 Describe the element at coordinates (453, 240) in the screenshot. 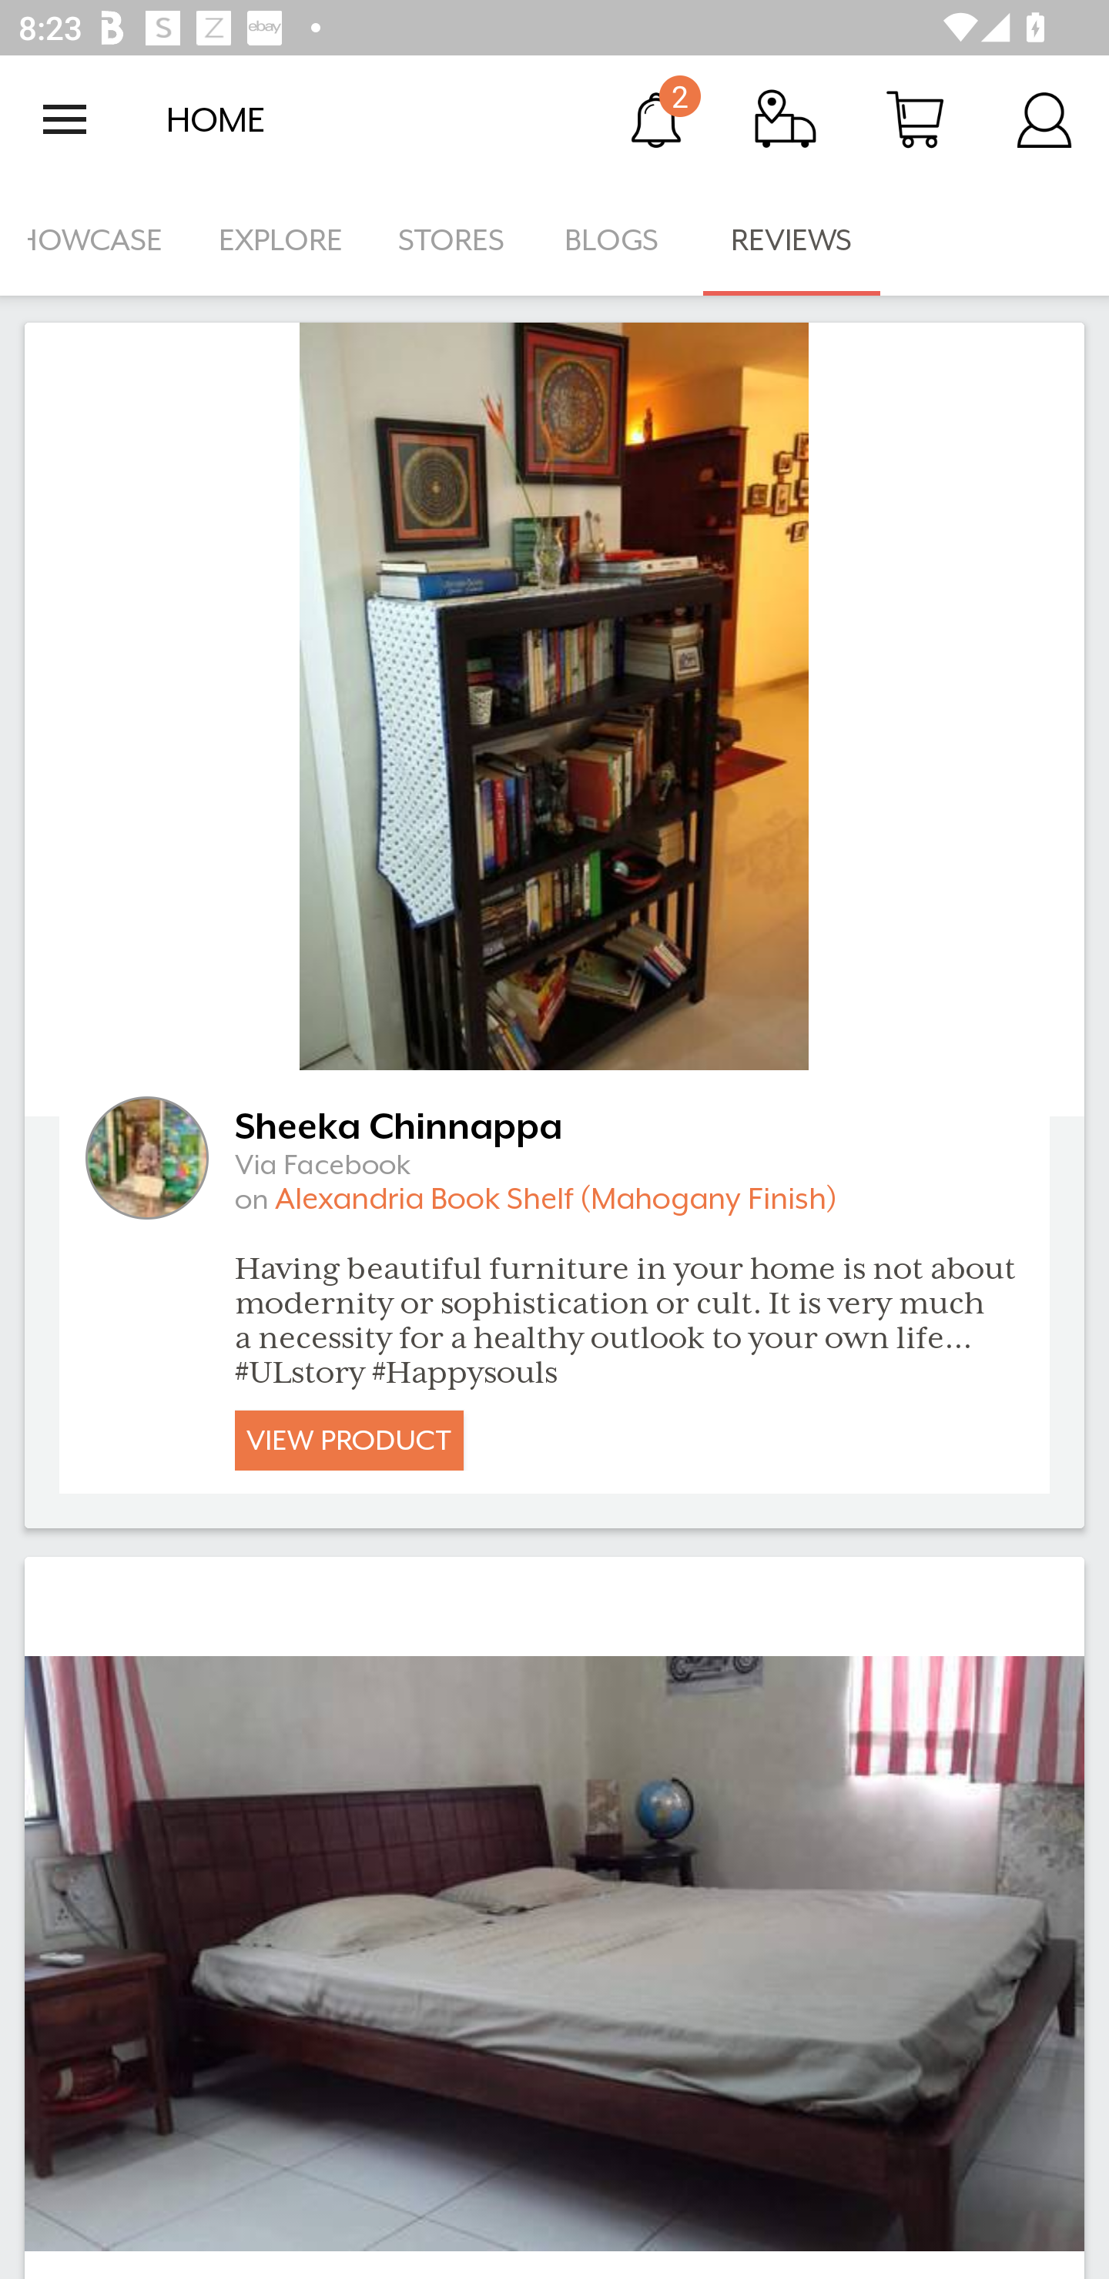

I see `STORES` at that location.